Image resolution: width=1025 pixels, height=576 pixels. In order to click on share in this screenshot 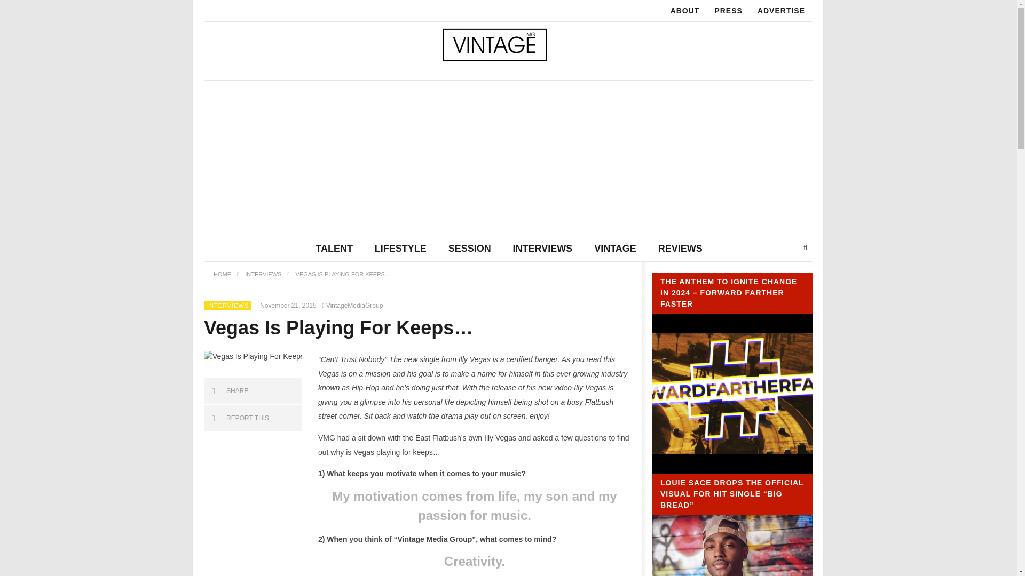, I will do `click(253, 391)`.